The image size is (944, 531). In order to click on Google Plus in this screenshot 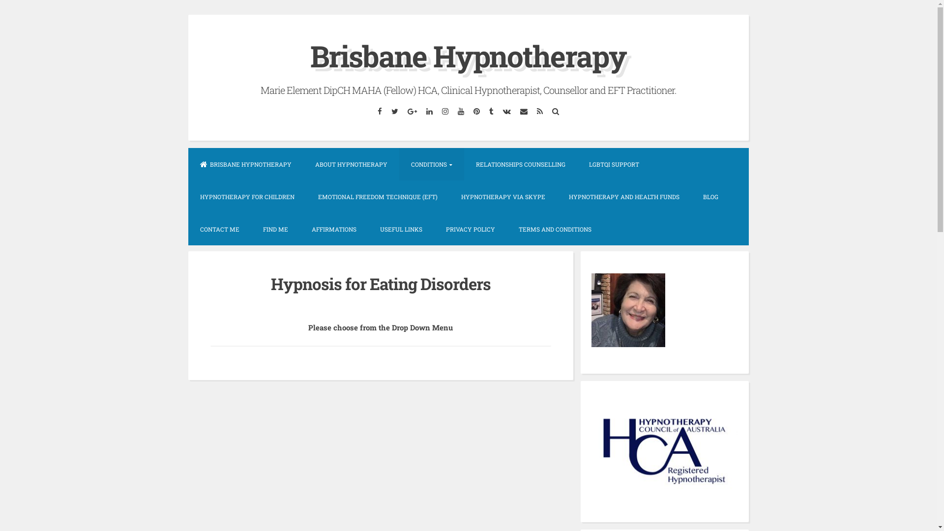, I will do `click(413, 111)`.